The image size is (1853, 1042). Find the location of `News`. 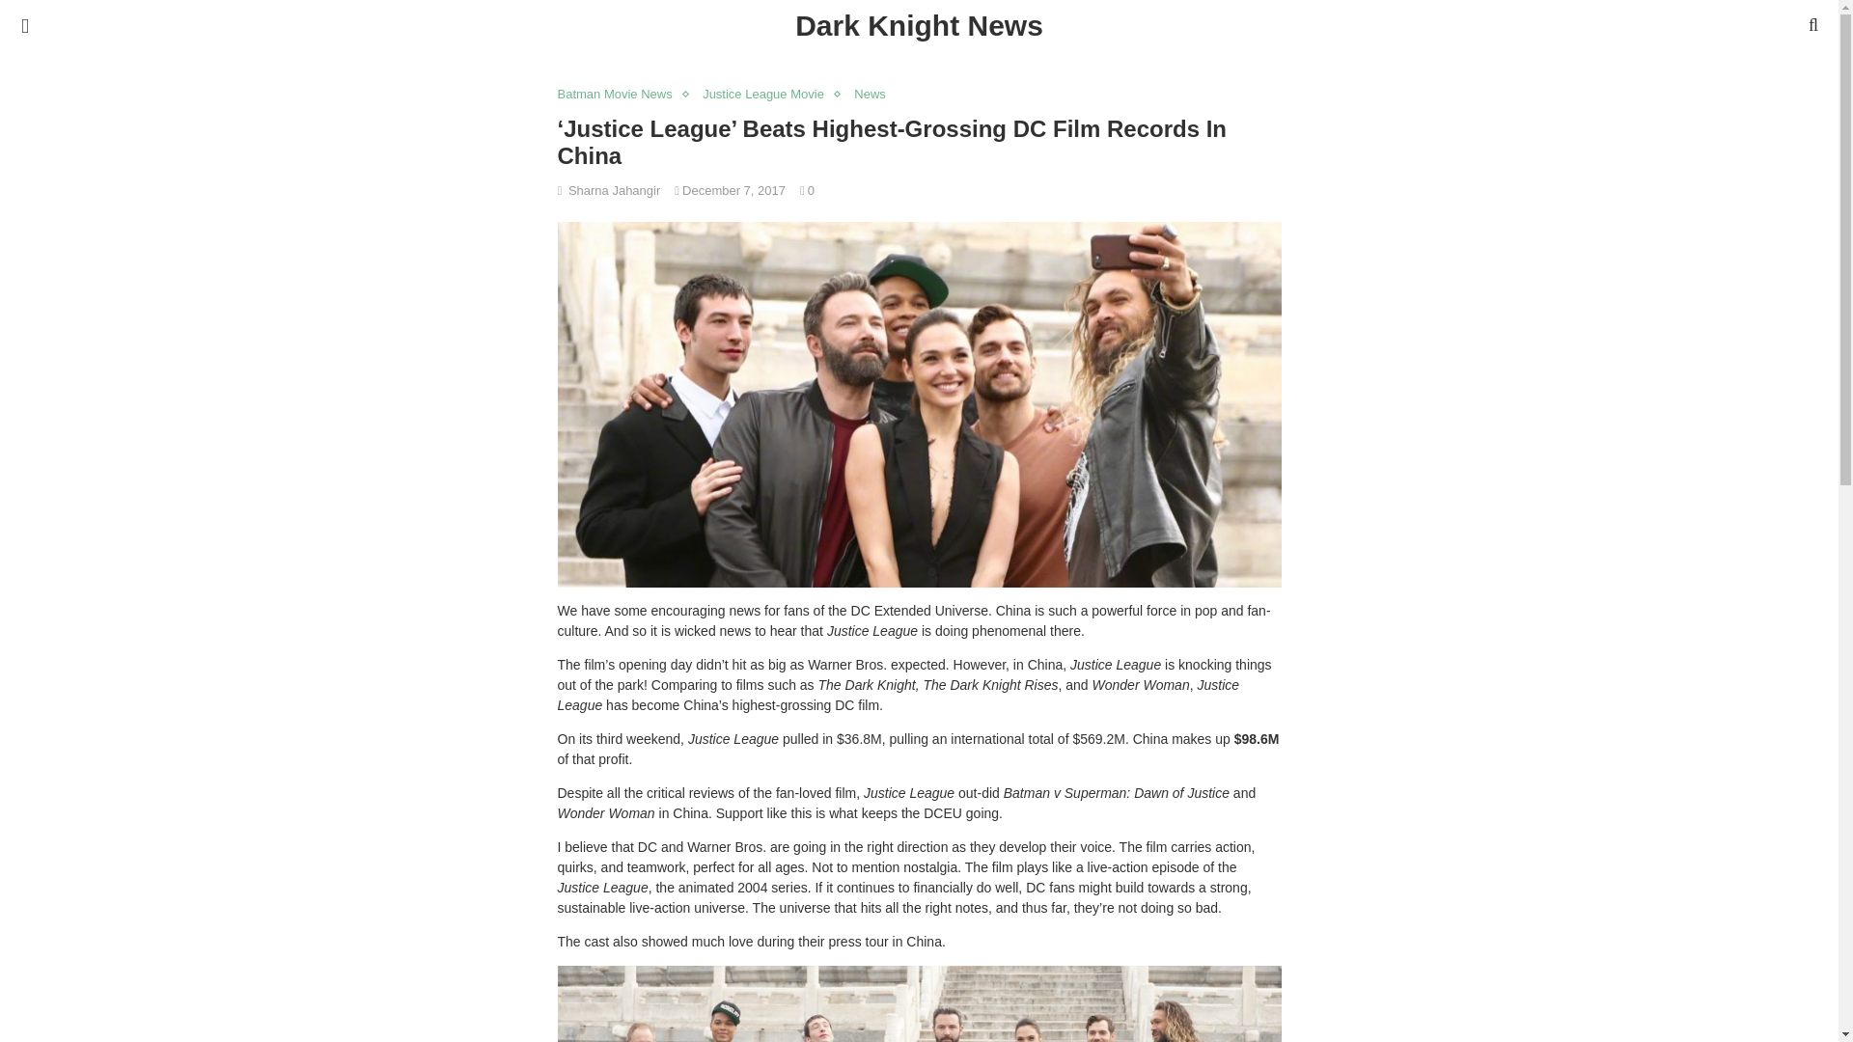

News is located at coordinates (874, 94).